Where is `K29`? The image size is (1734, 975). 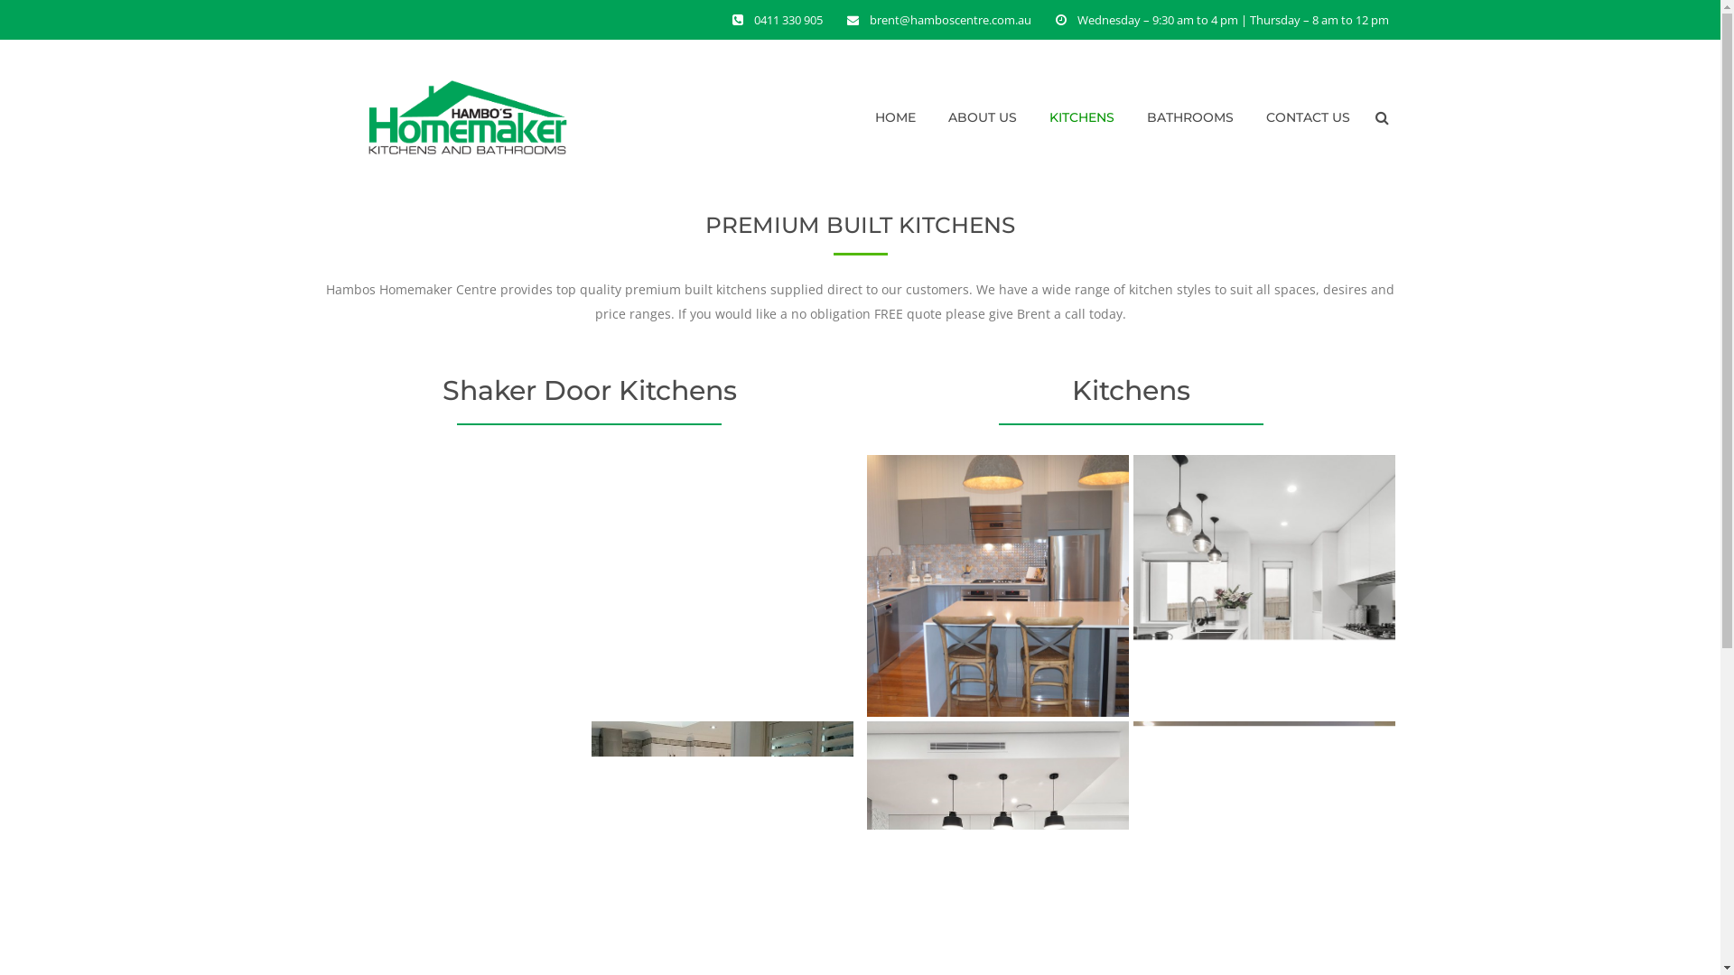
K29 is located at coordinates (998, 586).